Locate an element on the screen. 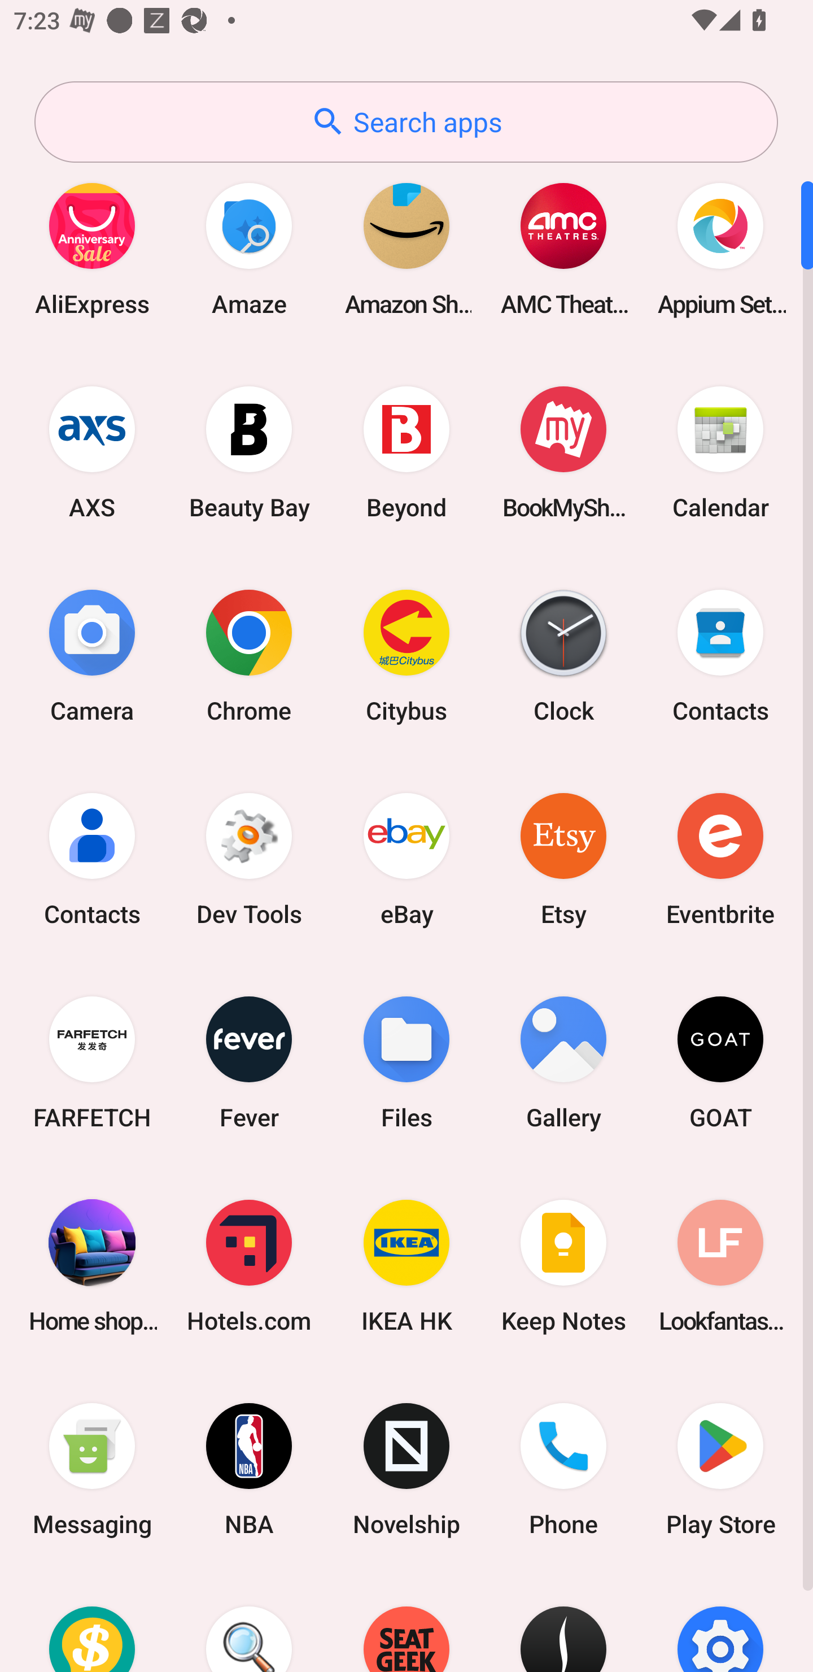  Beyond is located at coordinates (406, 452).